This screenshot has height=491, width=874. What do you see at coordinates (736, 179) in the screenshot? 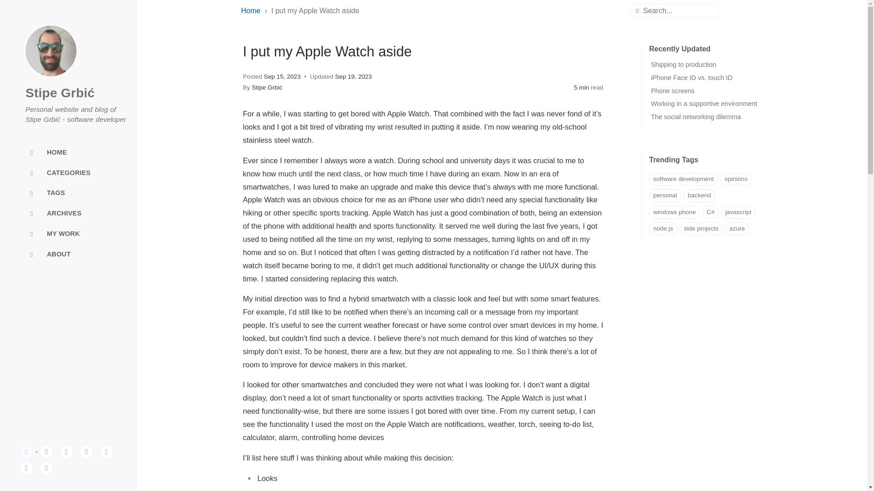
I see `opinions` at bounding box center [736, 179].